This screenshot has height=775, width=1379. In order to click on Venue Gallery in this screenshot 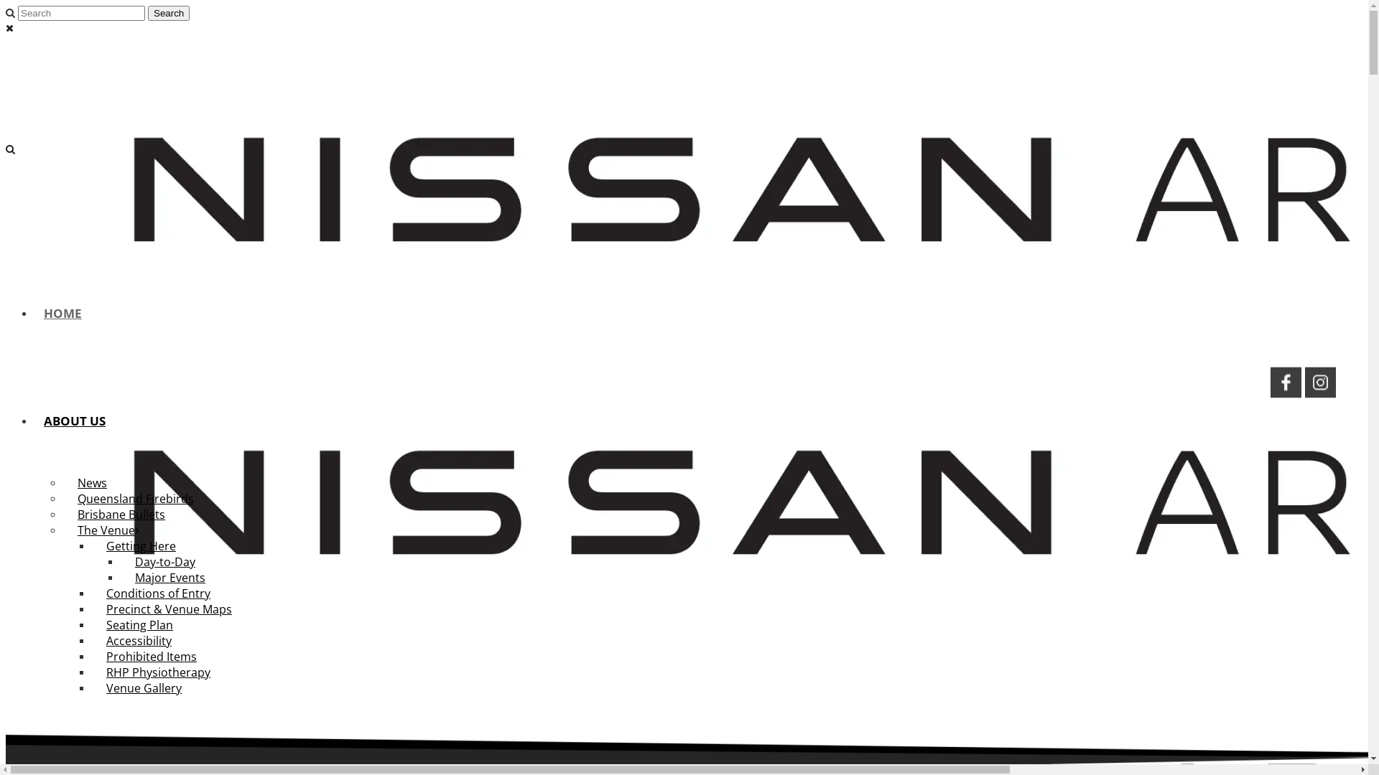, I will do `click(144, 688)`.